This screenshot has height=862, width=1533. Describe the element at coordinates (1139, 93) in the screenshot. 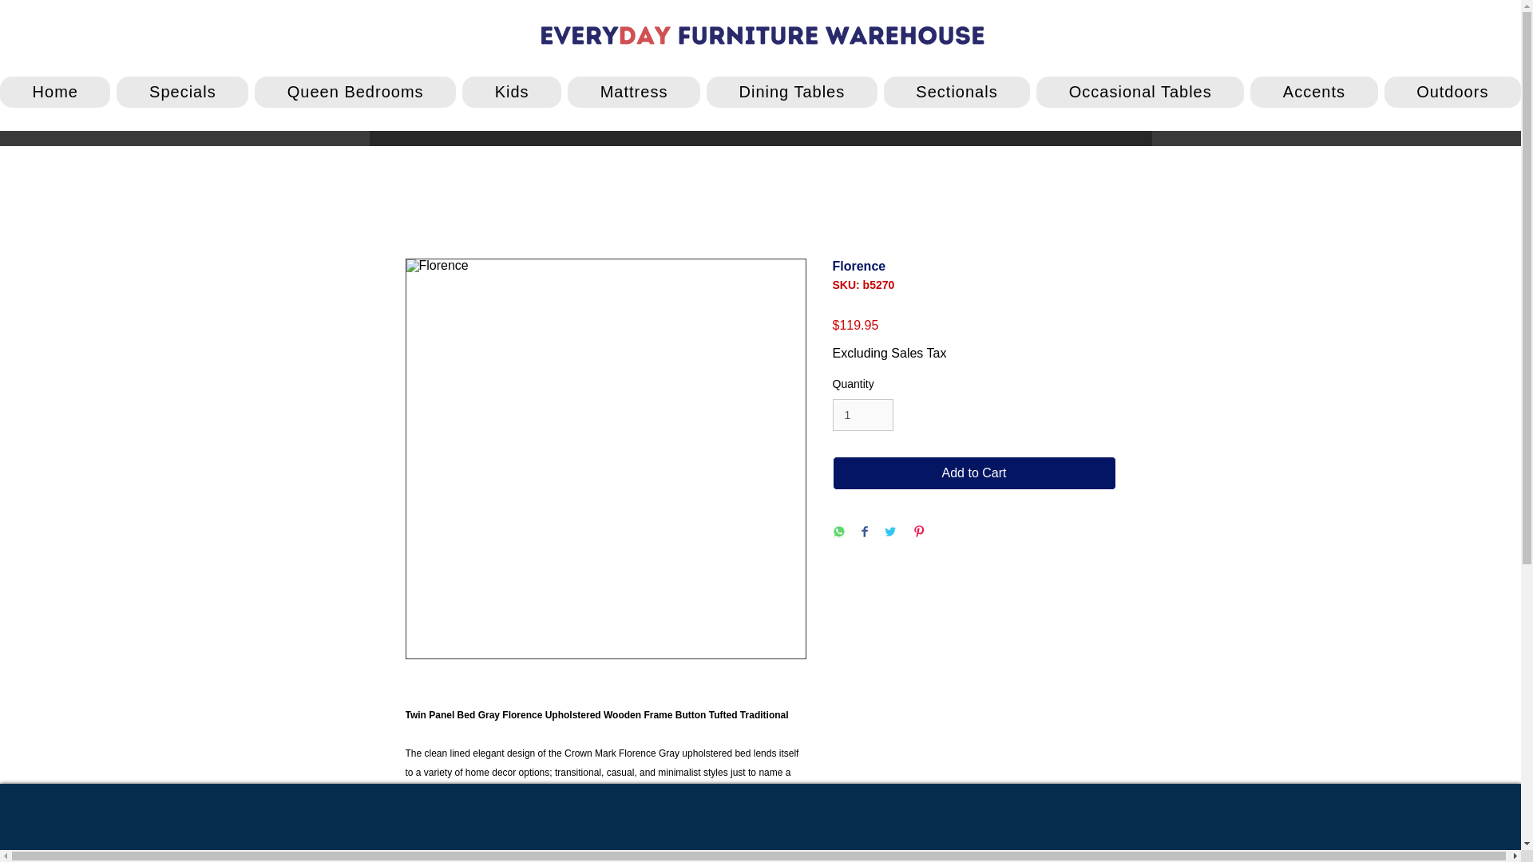

I see `Occasional Tables` at that location.